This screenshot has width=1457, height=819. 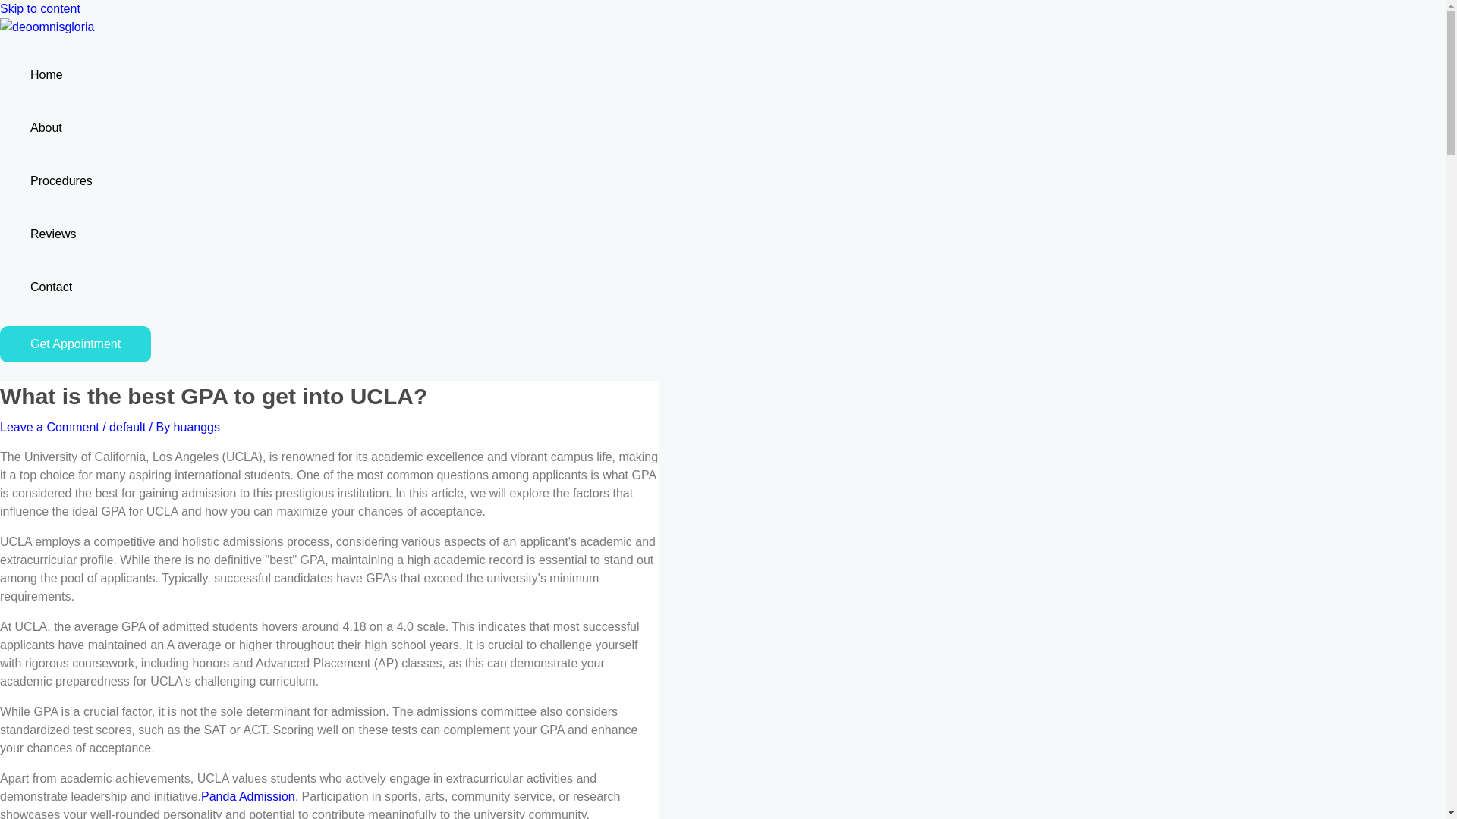 What do you see at coordinates (196, 428) in the screenshot?
I see `View all posts by huanggs` at bounding box center [196, 428].